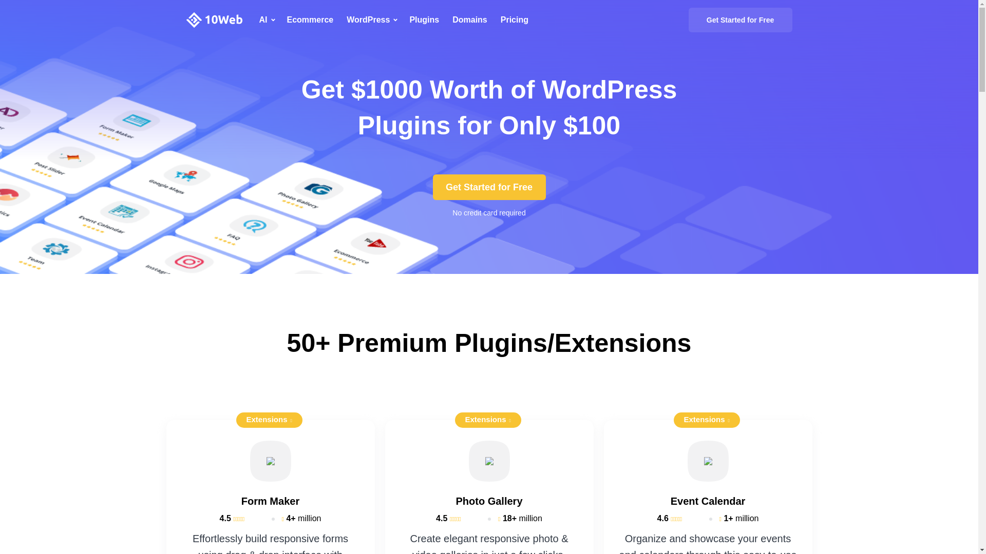 This screenshot has width=986, height=554. What do you see at coordinates (477, 20) in the screenshot?
I see `Domains` at bounding box center [477, 20].